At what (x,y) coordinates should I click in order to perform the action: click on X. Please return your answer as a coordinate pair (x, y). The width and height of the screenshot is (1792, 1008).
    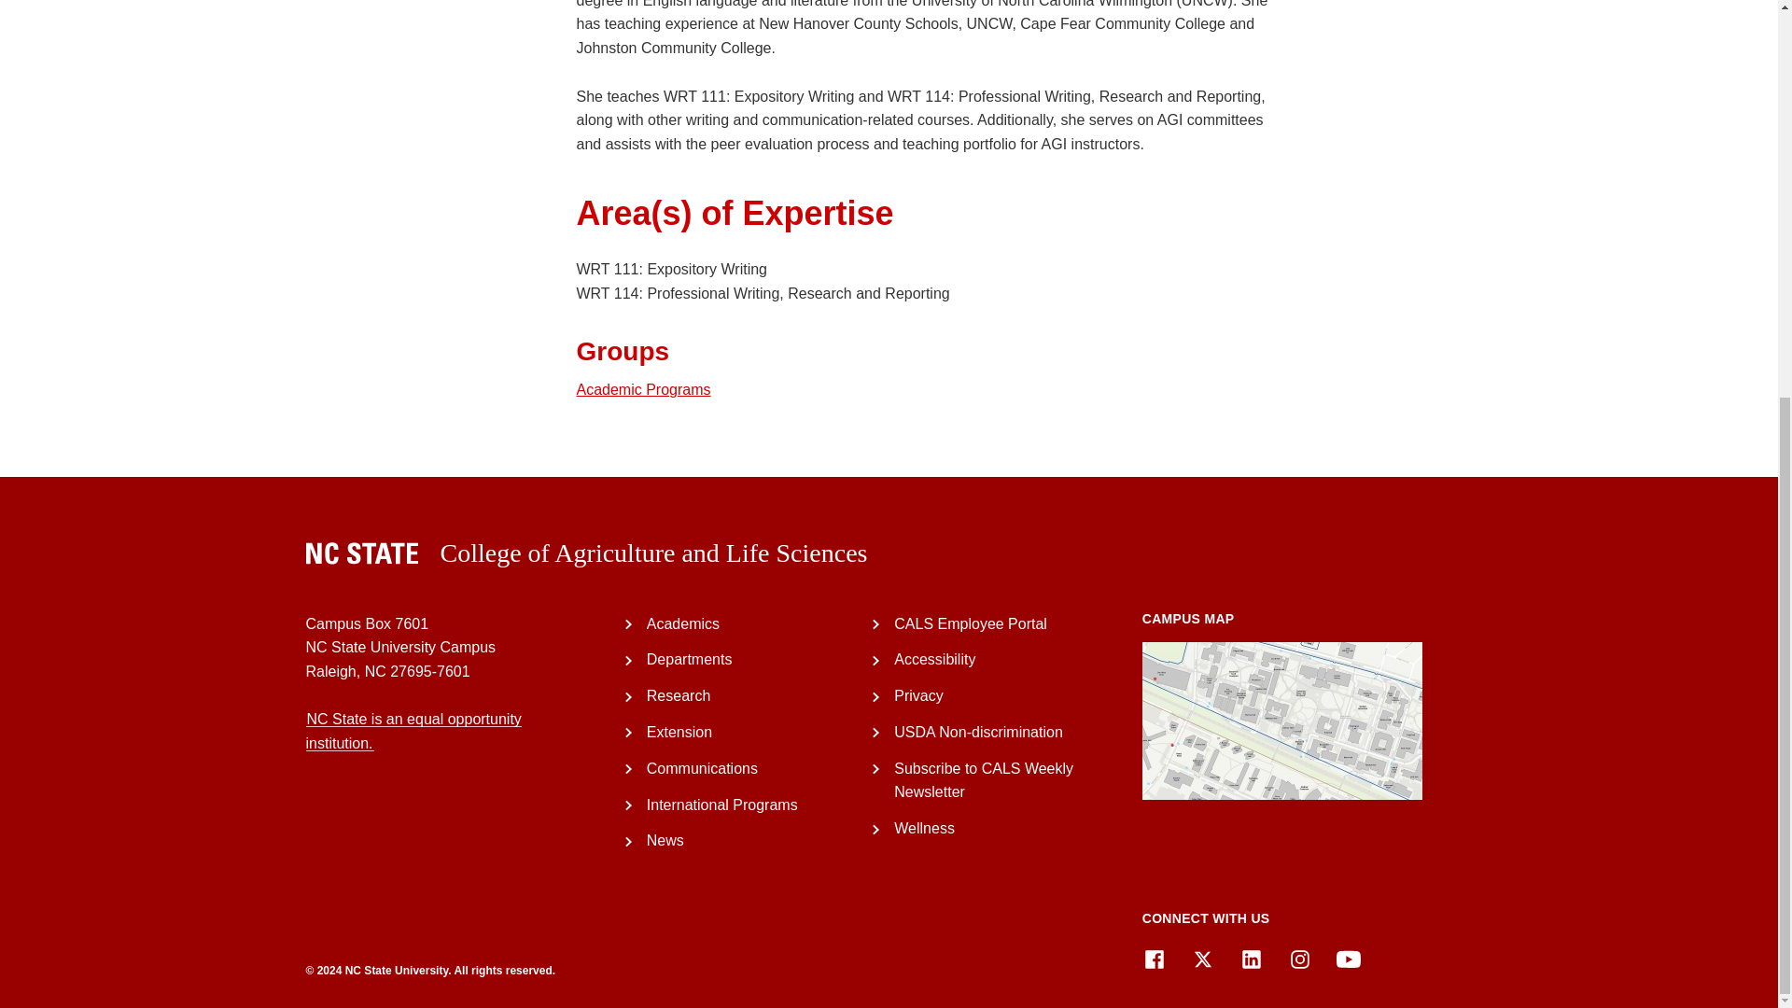
    Looking at the image, I should click on (1202, 959).